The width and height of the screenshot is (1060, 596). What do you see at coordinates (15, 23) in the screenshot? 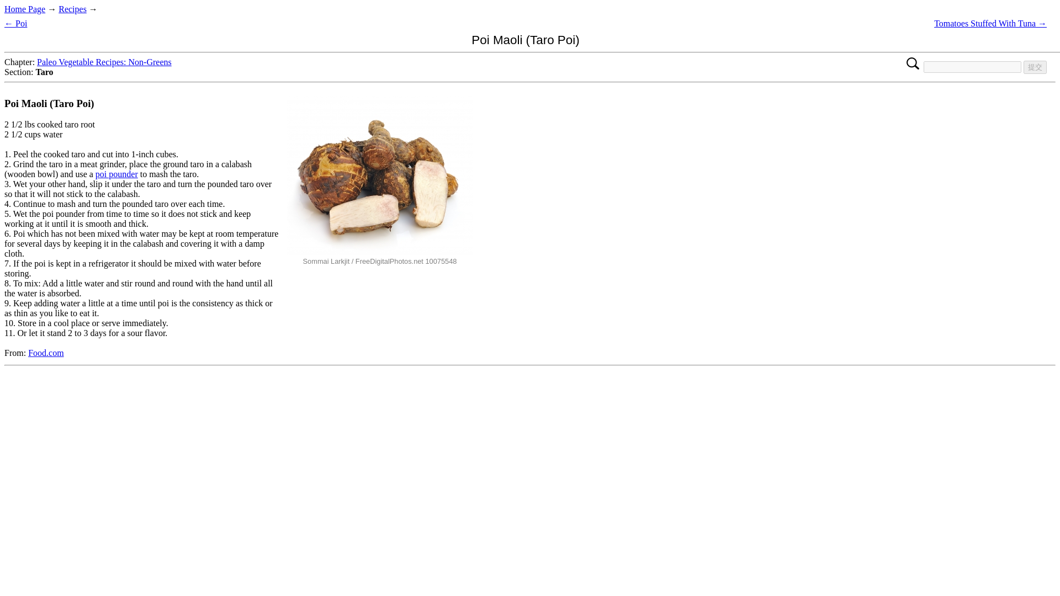
I see `Go to Previous` at bounding box center [15, 23].